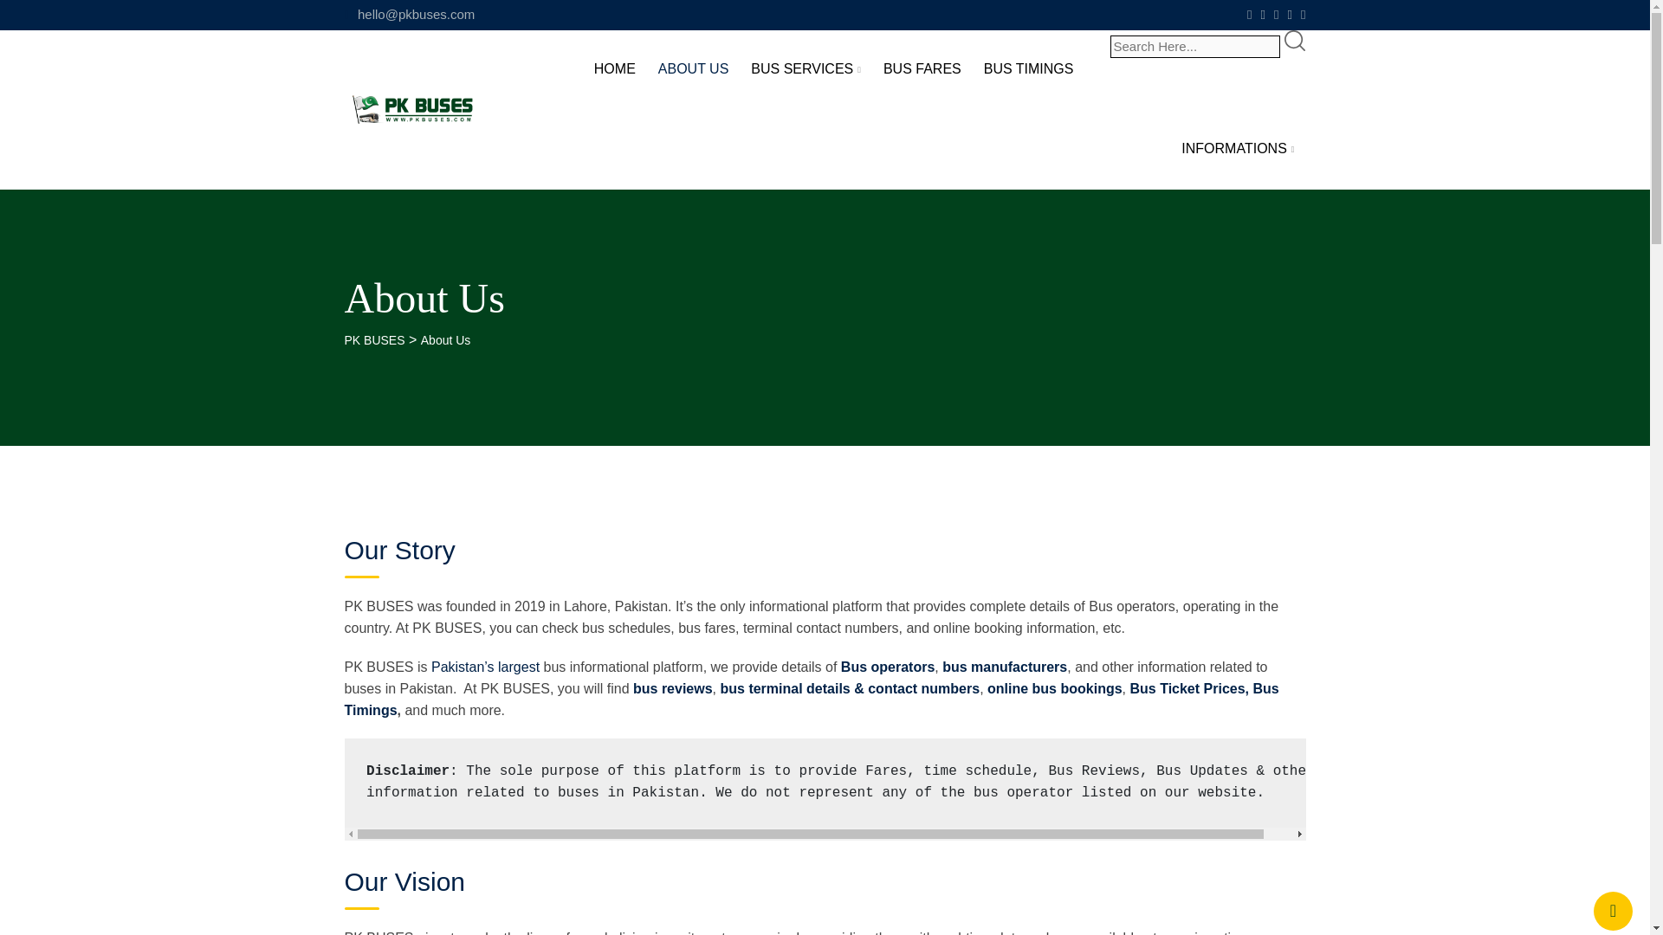 Image resolution: width=1663 pixels, height=935 pixels. I want to click on ABOUT US, so click(693, 68).